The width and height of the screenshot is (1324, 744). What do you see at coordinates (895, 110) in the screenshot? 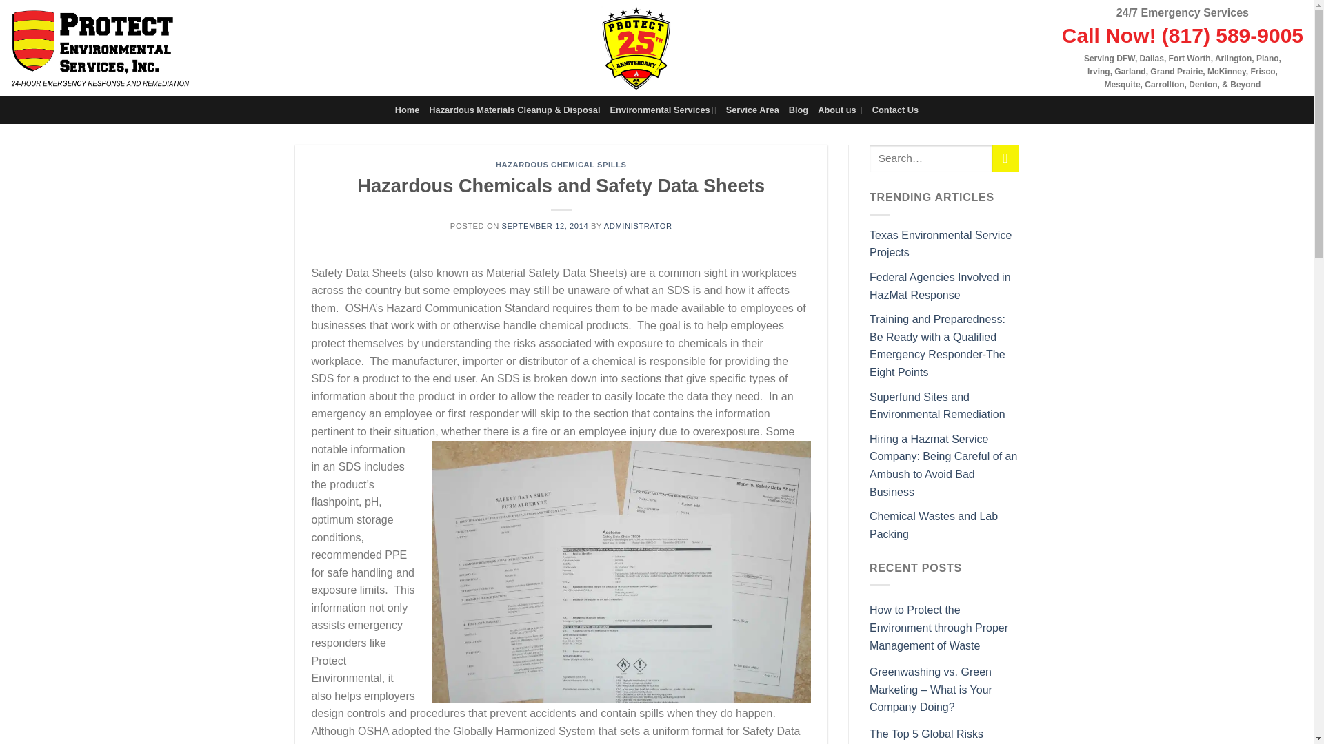
I see `Contact Us` at bounding box center [895, 110].